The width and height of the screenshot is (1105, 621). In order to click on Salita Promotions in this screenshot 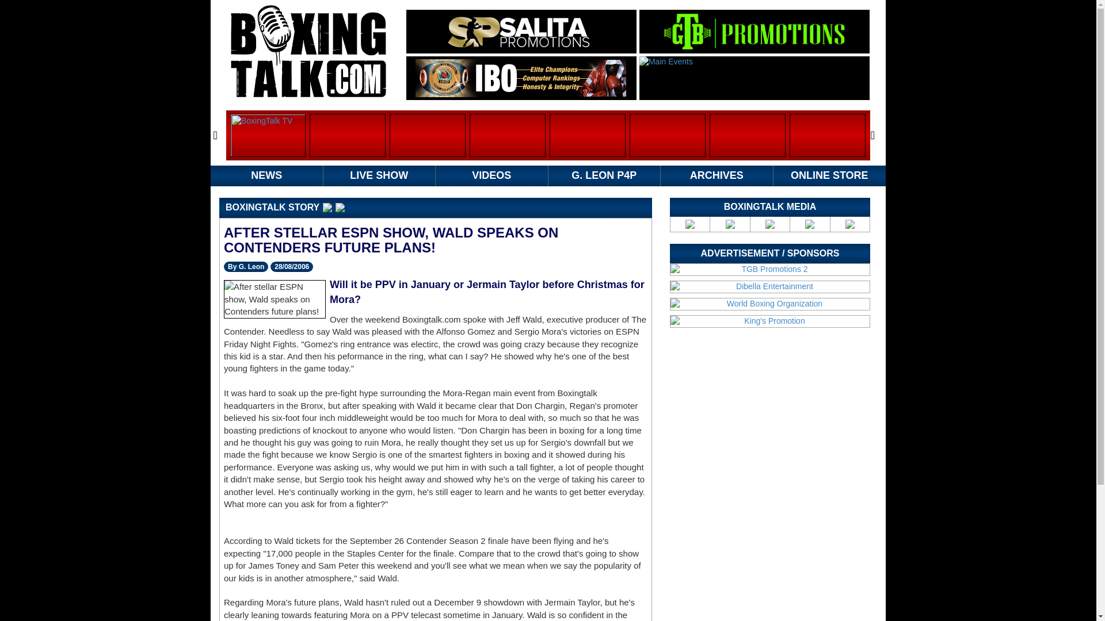, I will do `click(520, 31)`.